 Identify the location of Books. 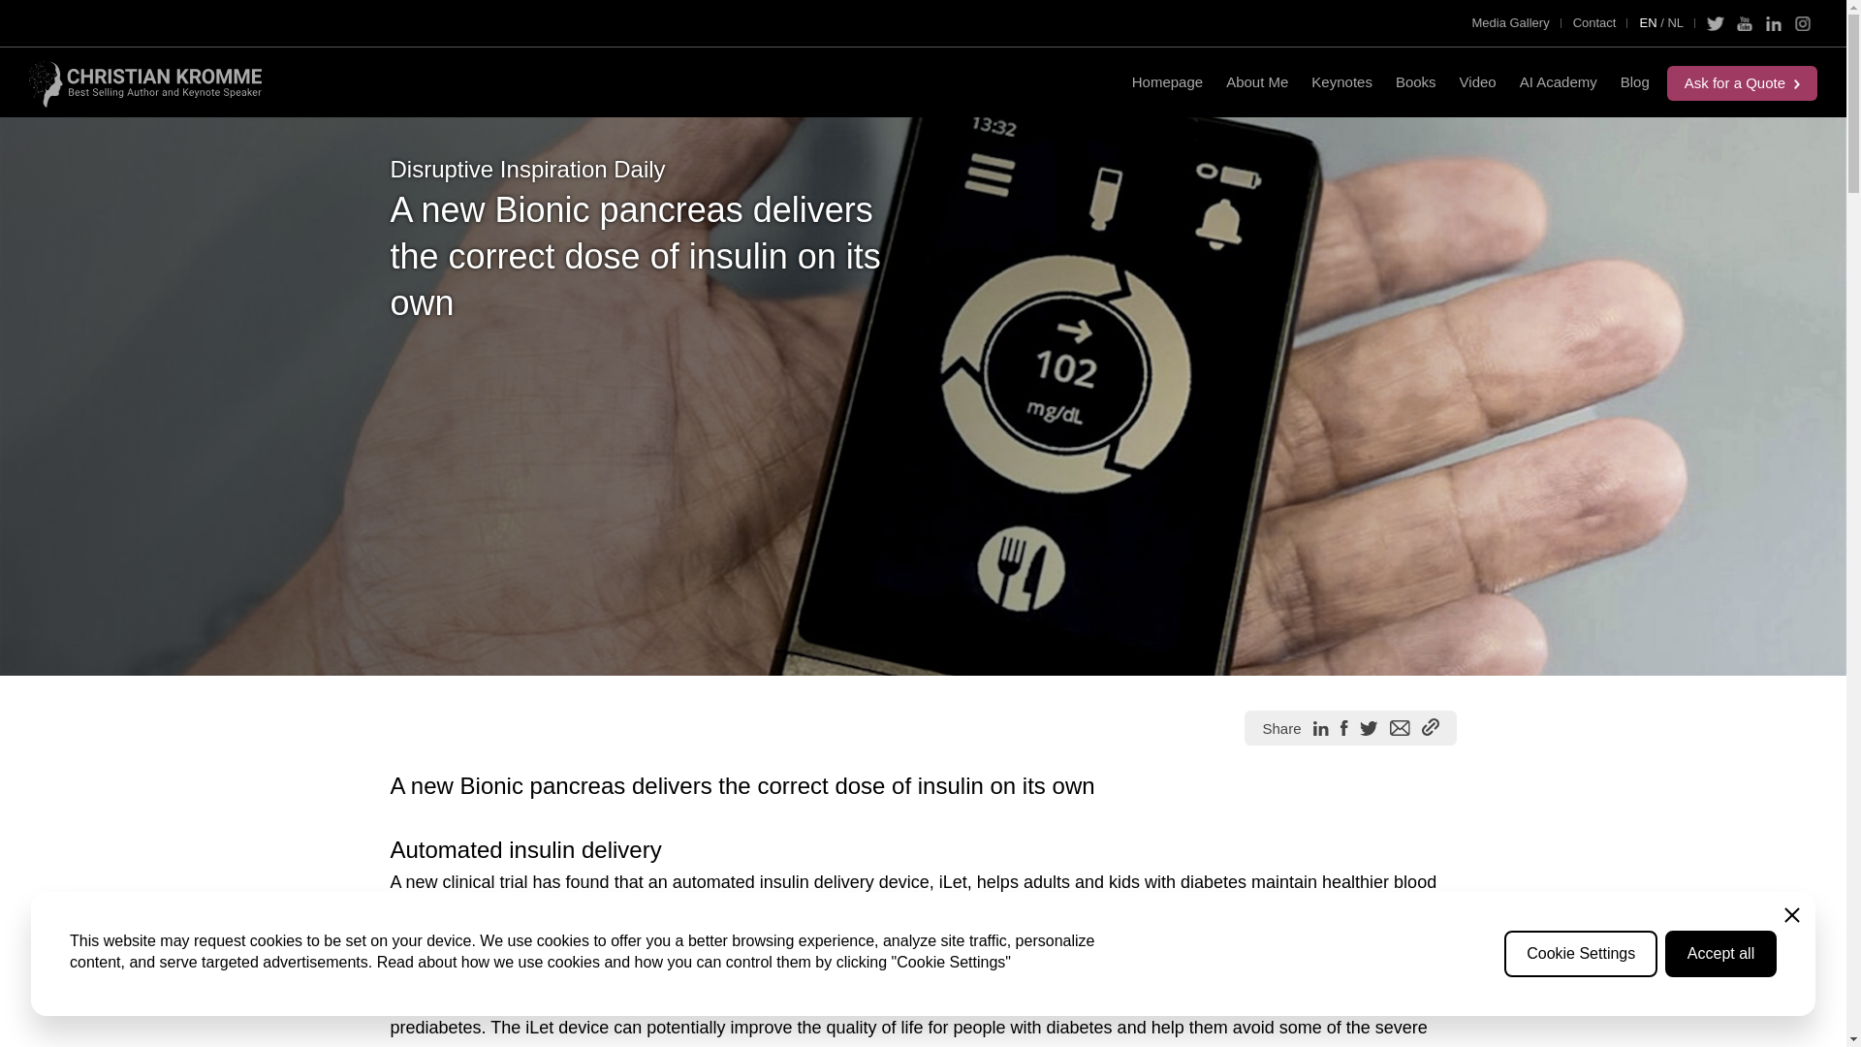
(1415, 81).